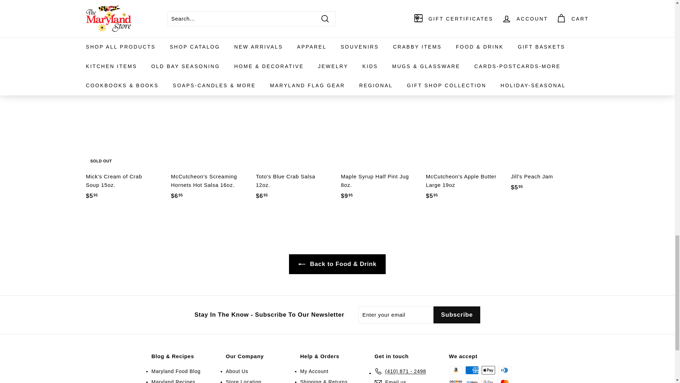 This screenshot has height=383, width=680. I want to click on Meta Pay, so click(472, 380).